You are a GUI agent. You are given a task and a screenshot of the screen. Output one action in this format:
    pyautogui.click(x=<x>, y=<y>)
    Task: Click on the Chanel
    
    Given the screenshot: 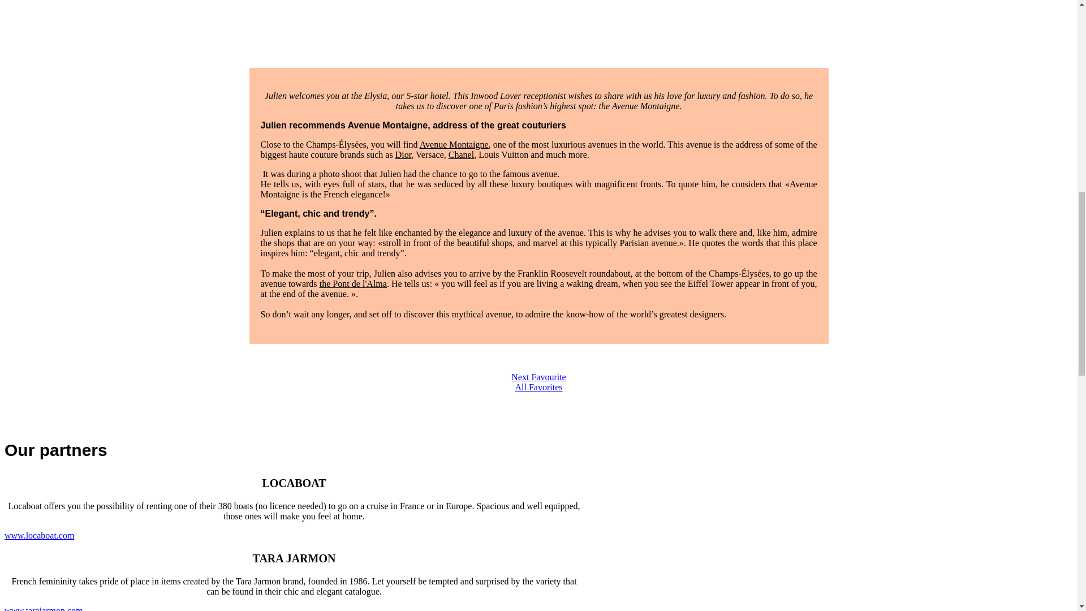 What is the action you would take?
    pyautogui.click(x=460, y=154)
    